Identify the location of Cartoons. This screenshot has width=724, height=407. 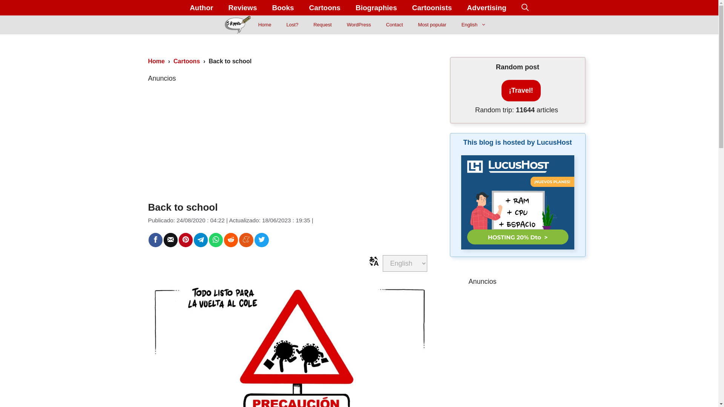
(325, 8).